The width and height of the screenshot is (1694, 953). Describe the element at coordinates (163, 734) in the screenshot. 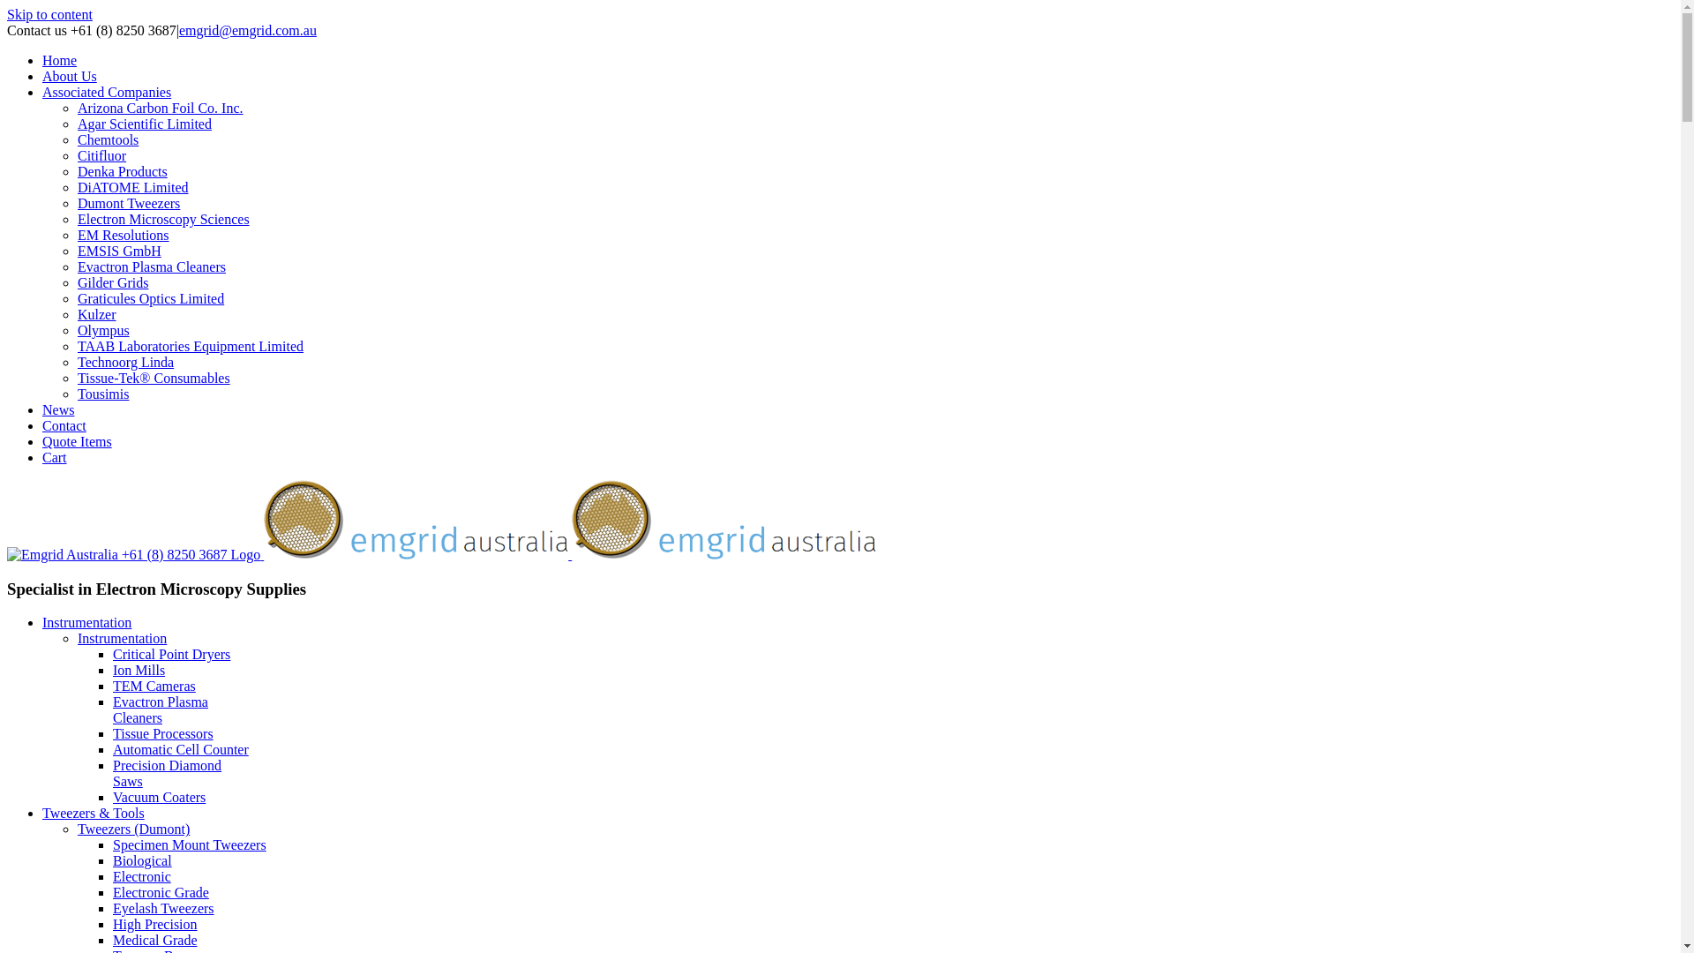

I see `Tissue Processors` at that location.